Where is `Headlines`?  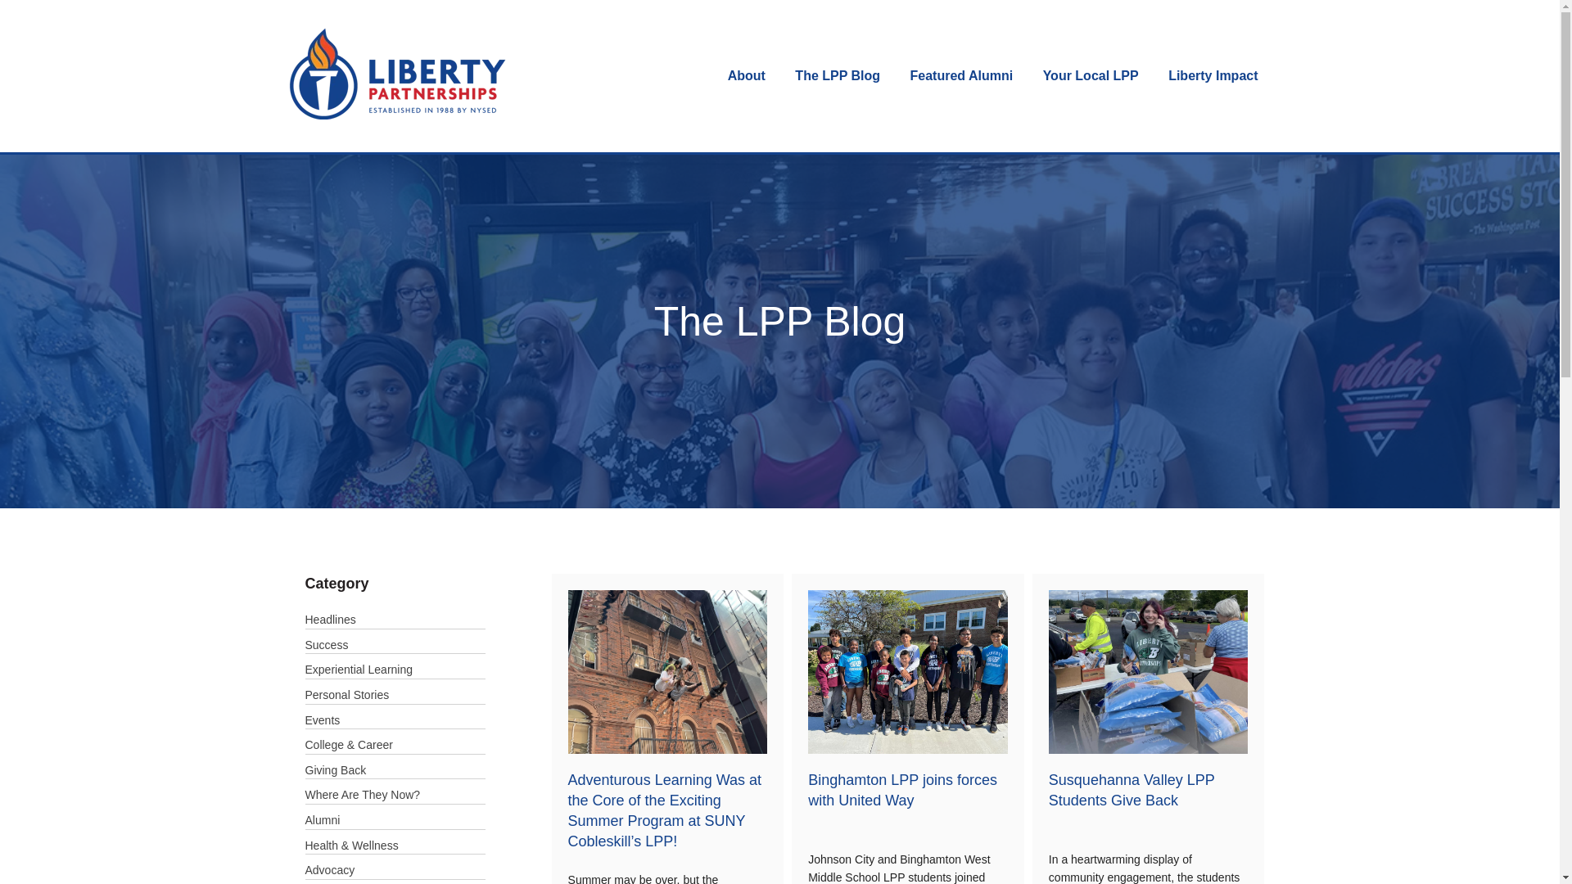
Headlines is located at coordinates (329, 619).